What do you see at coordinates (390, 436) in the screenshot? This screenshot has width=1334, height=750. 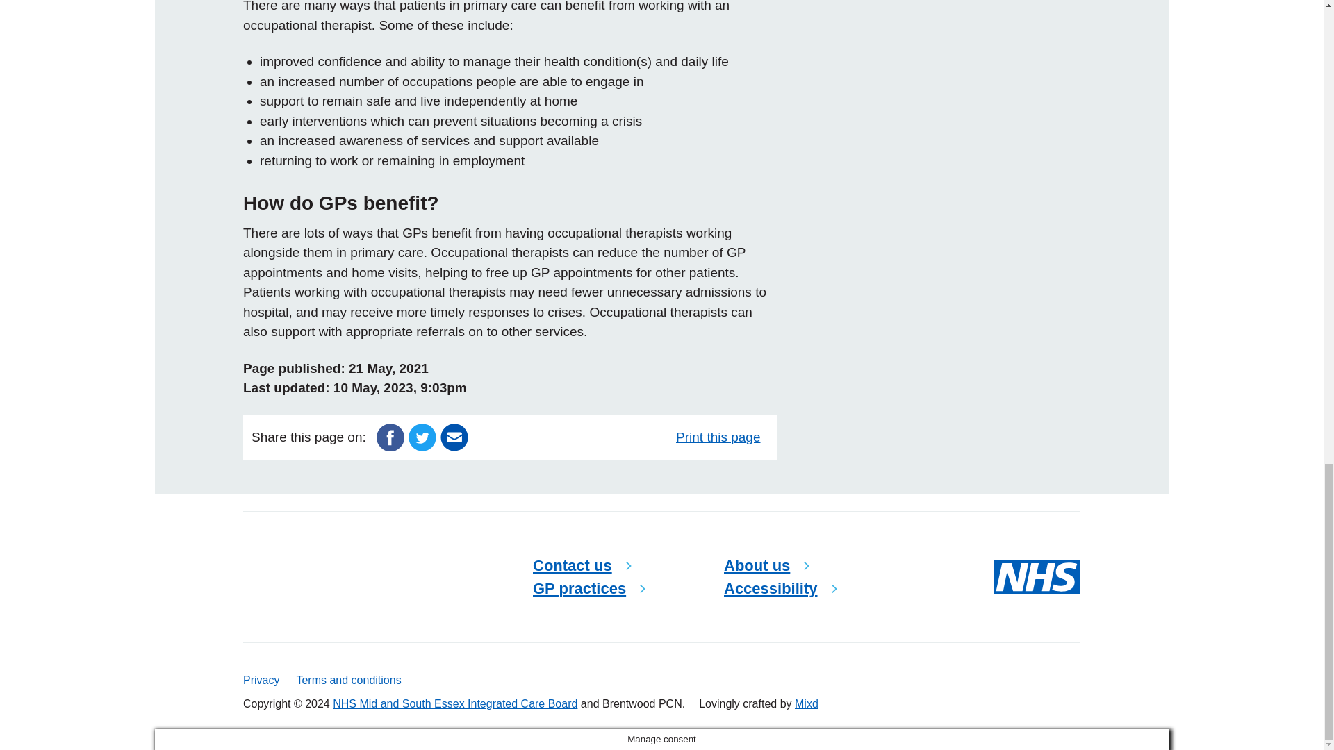 I see `Share on Facebook` at bounding box center [390, 436].